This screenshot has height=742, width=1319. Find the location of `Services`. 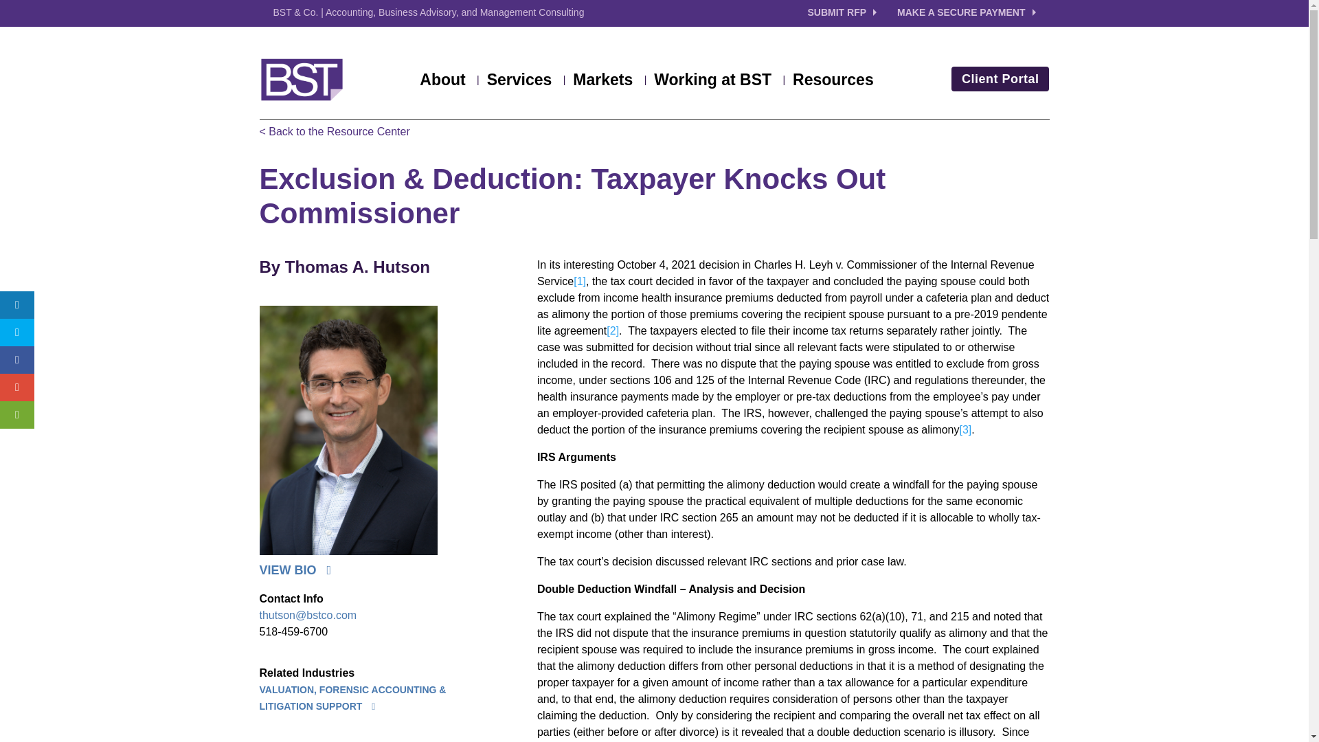

Services is located at coordinates (526, 82).